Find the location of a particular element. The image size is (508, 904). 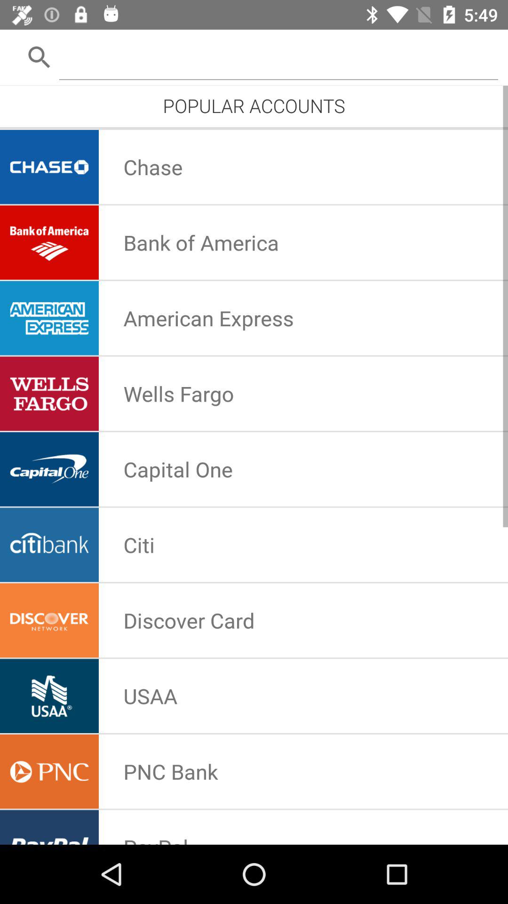

click item below the discover card app is located at coordinates (151, 696).